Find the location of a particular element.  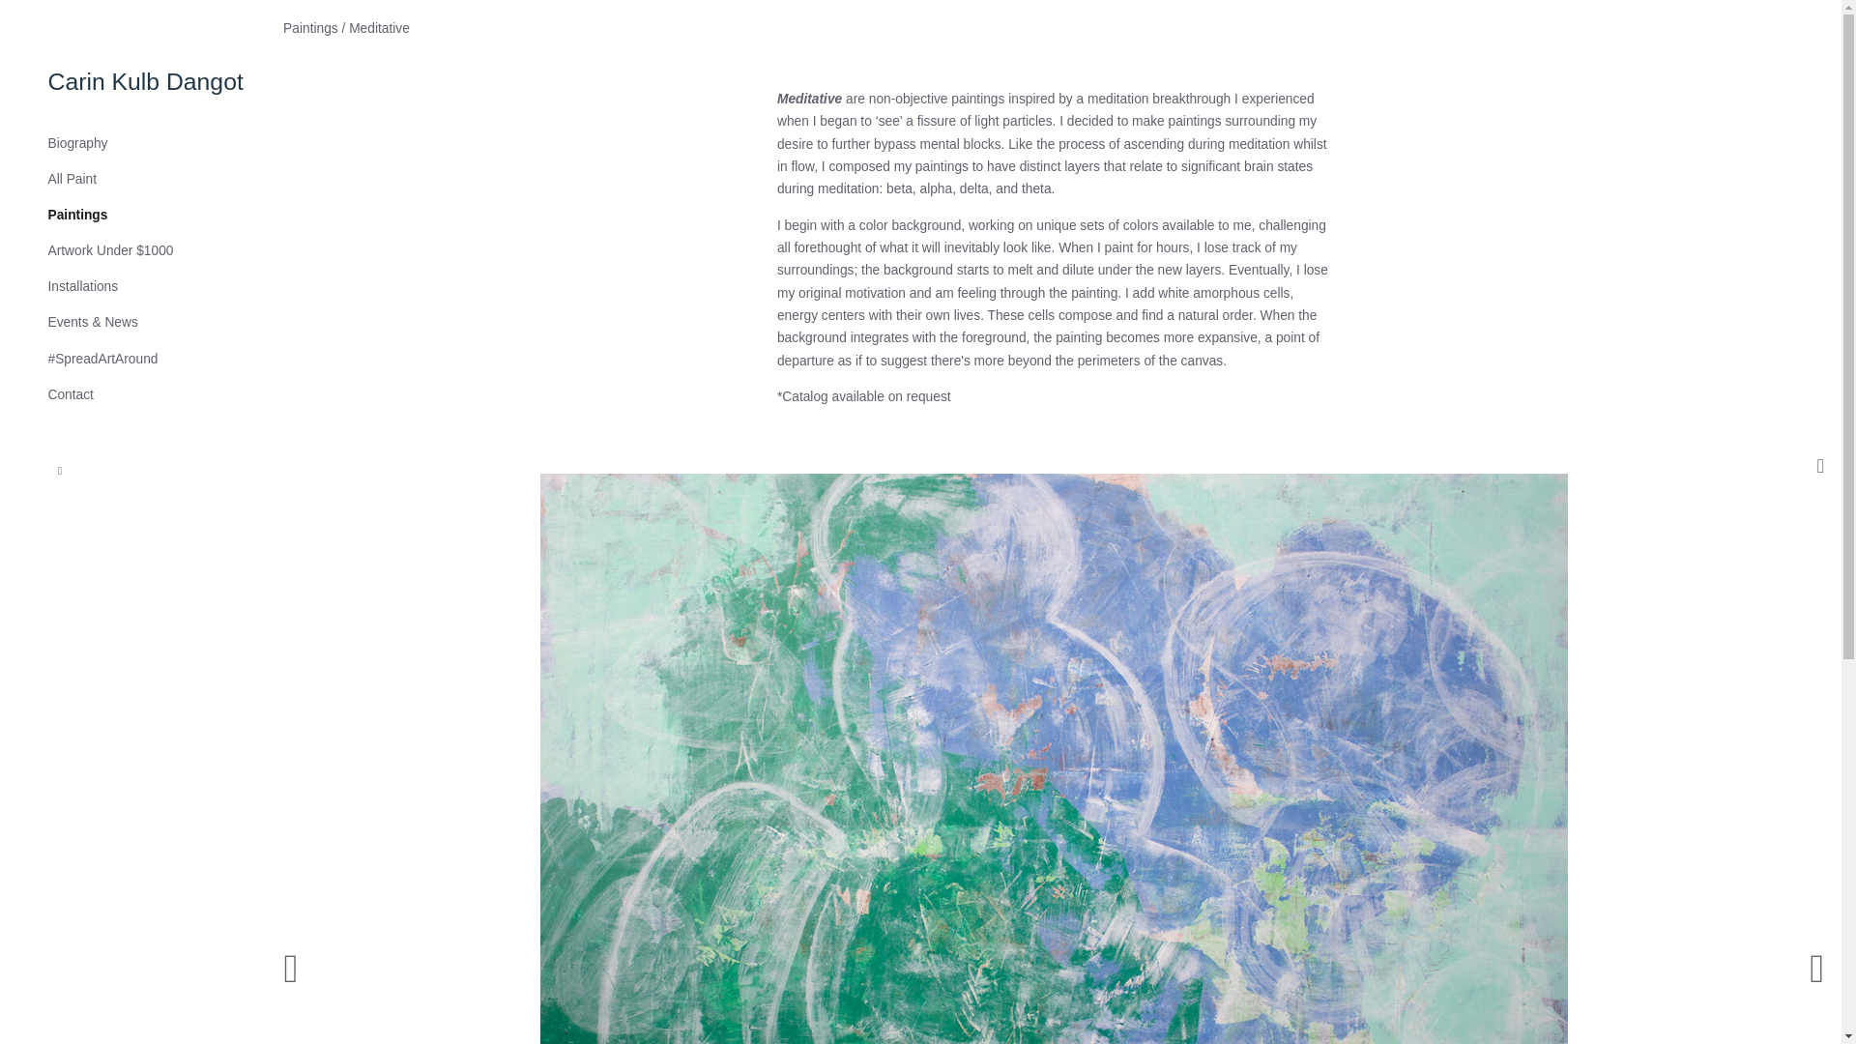

Carin Kulb Dangot is located at coordinates (145, 82).